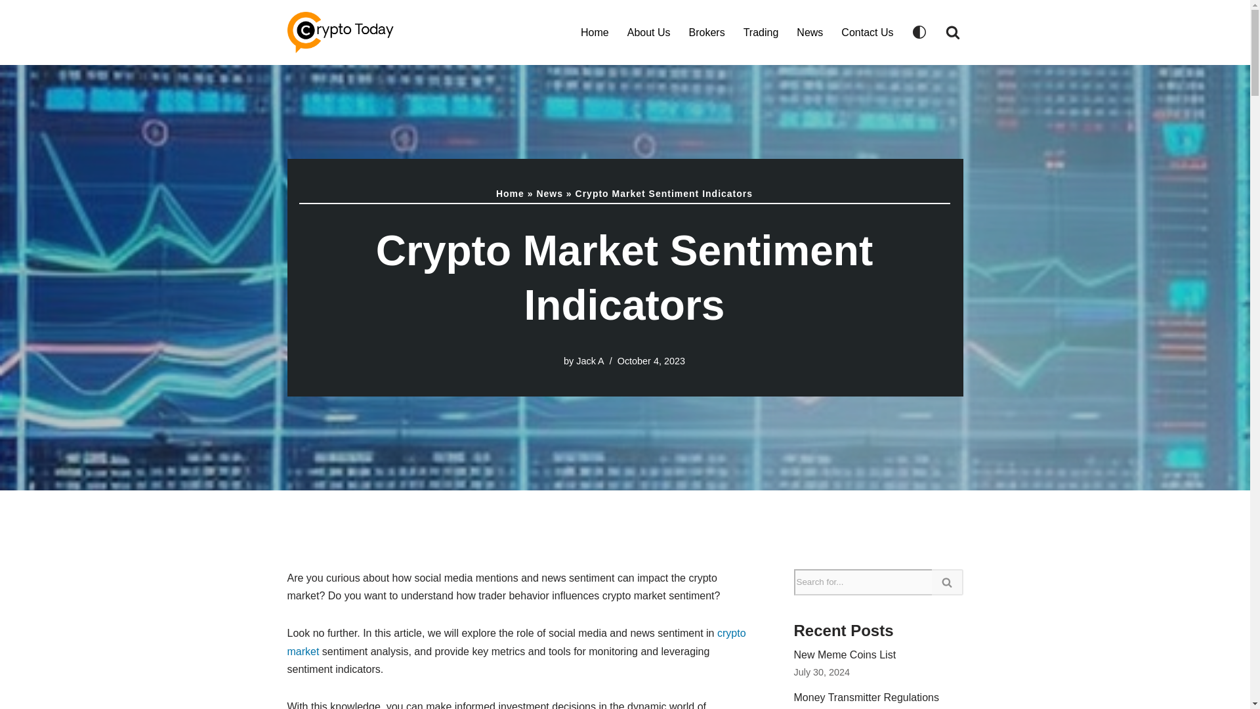  What do you see at coordinates (516, 642) in the screenshot?
I see `crypto market` at bounding box center [516, 642].